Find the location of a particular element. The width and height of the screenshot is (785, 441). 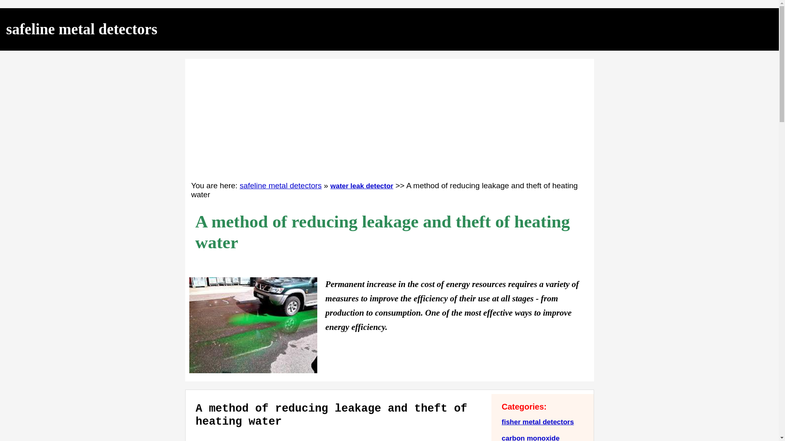

fisher metal detectors is located at coordinates (537, 422).